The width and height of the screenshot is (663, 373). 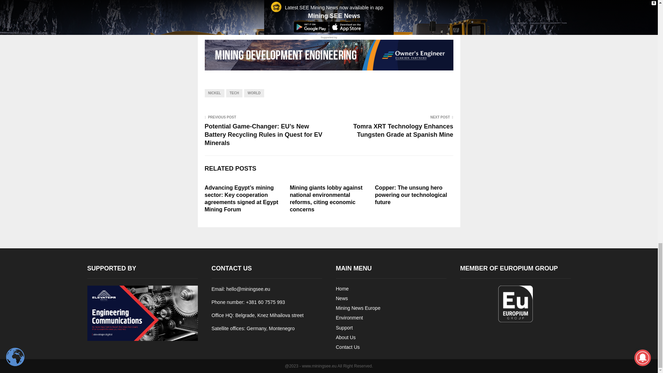 What do you see at coordinates (234, 93) in the screenshot?
I see `TECH` at bounding box center [234, 93].